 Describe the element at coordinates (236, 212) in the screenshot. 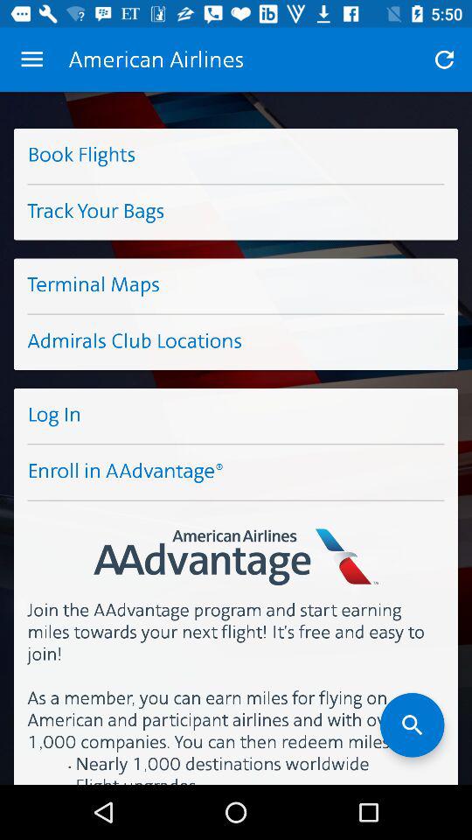

I see `tap the item below the book flights icon` at that location.